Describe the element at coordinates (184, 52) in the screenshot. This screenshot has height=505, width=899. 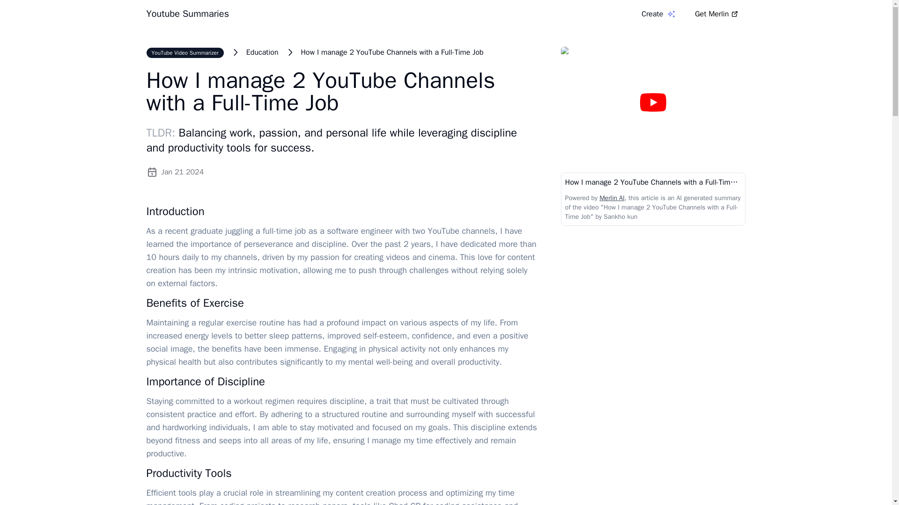
I see `YouTube Video Summarizer` at that location.